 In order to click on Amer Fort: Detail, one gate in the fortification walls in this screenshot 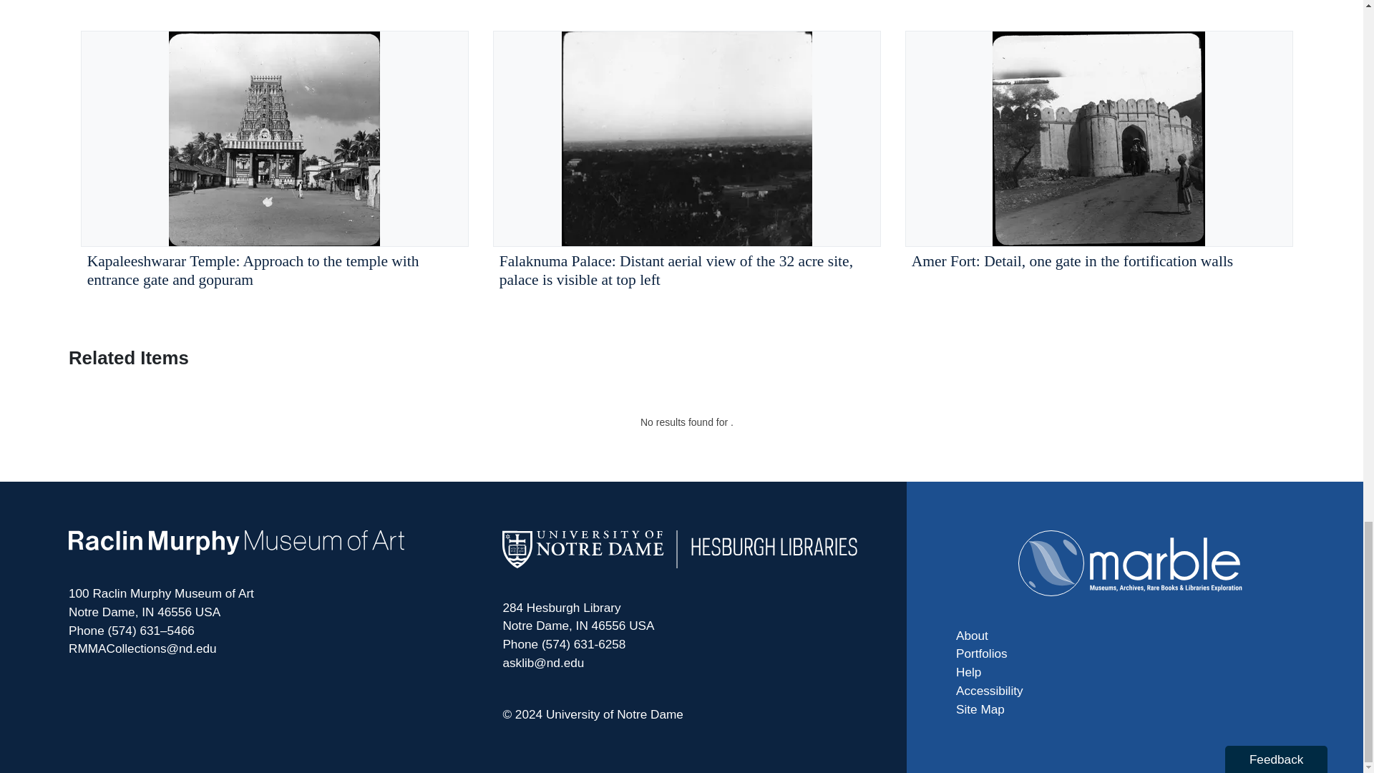, I will do `click(1099, 163)`.